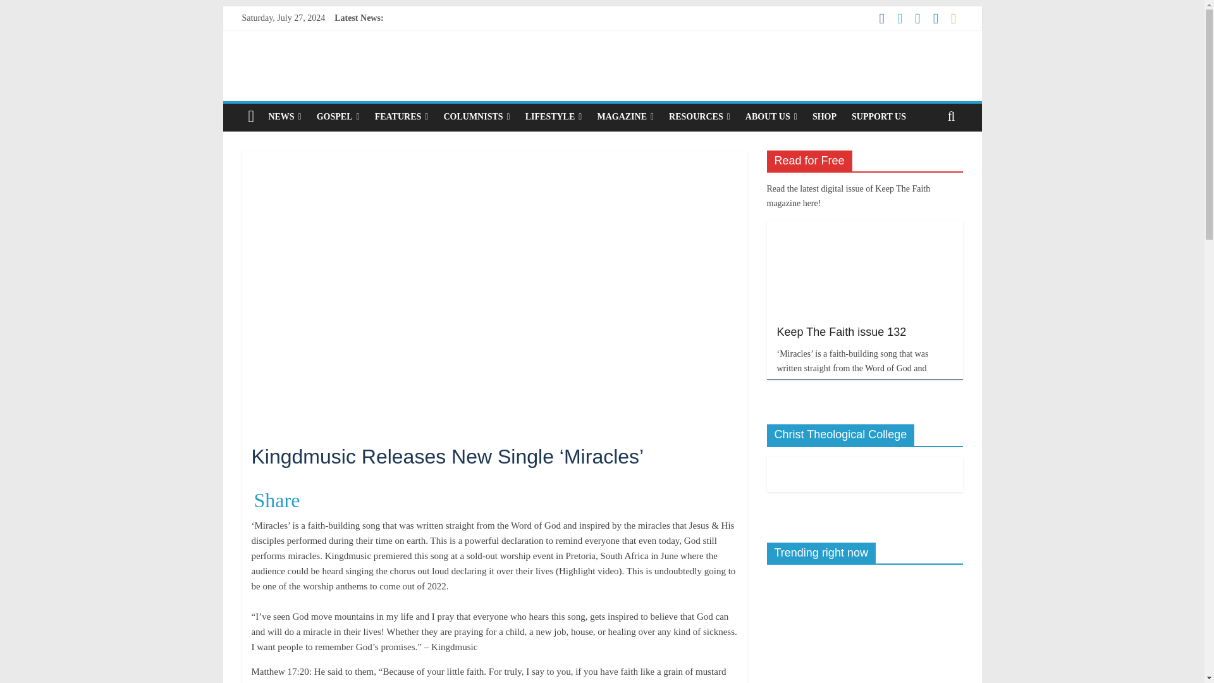 This screenshot has width=1214, height=683. I want to click on GOSPEL, so click(338, 117).